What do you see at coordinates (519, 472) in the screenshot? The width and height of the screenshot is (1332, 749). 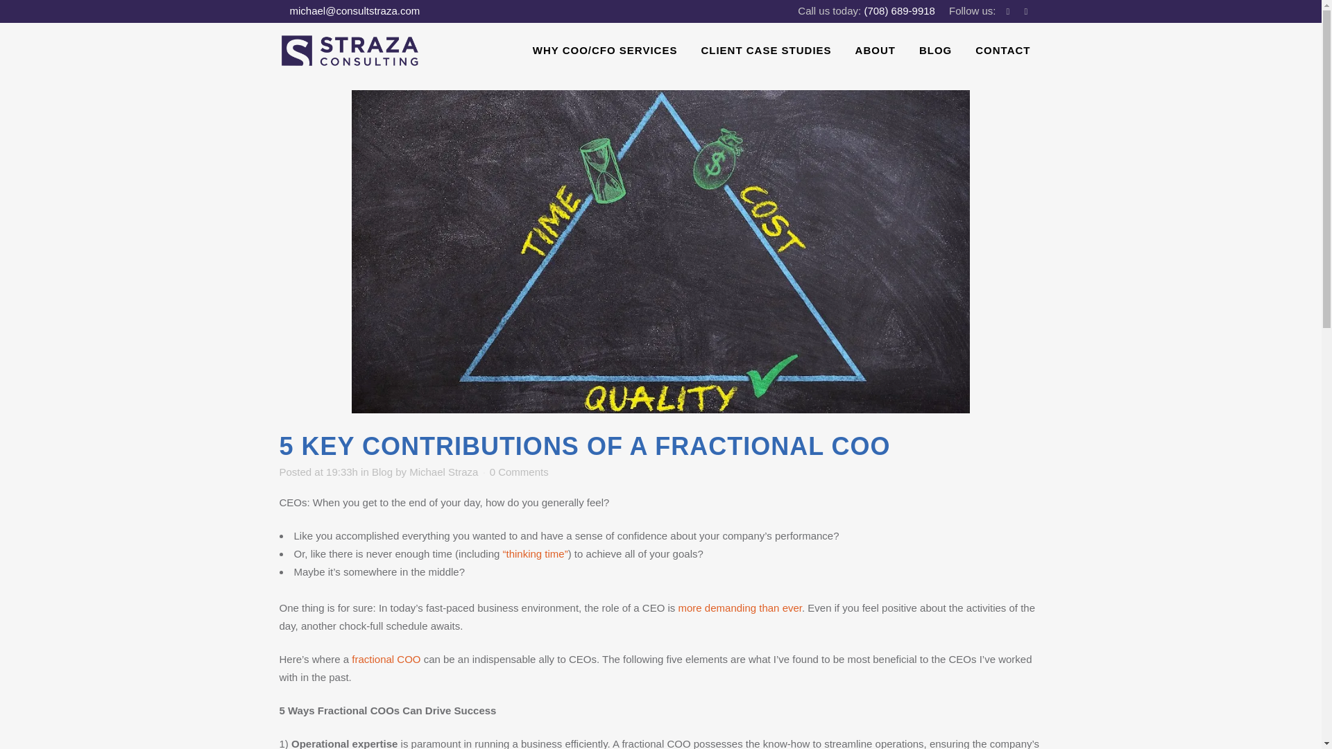 I see `0 Comments` at bounding box center [519, 472].